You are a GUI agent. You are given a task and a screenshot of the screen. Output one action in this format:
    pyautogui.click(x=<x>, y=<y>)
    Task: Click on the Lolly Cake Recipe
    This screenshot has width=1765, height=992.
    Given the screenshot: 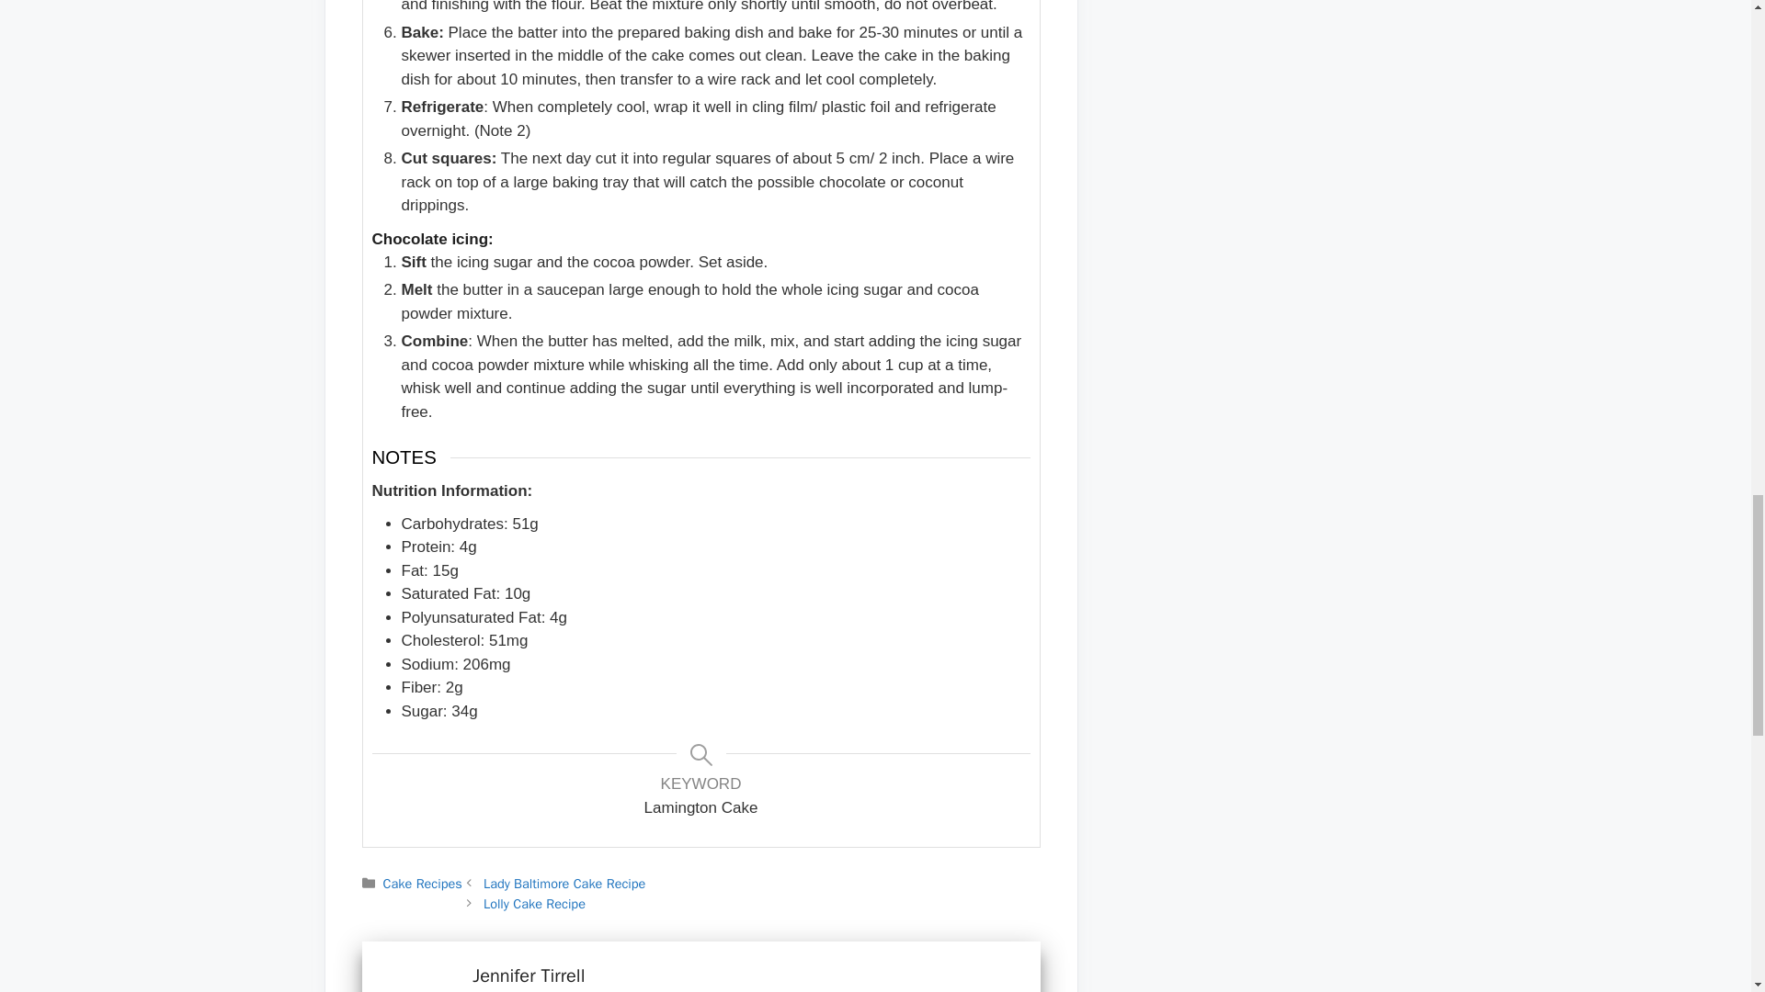 What is the action you would take?
    pyautogui.click(x=535, y=904)
    